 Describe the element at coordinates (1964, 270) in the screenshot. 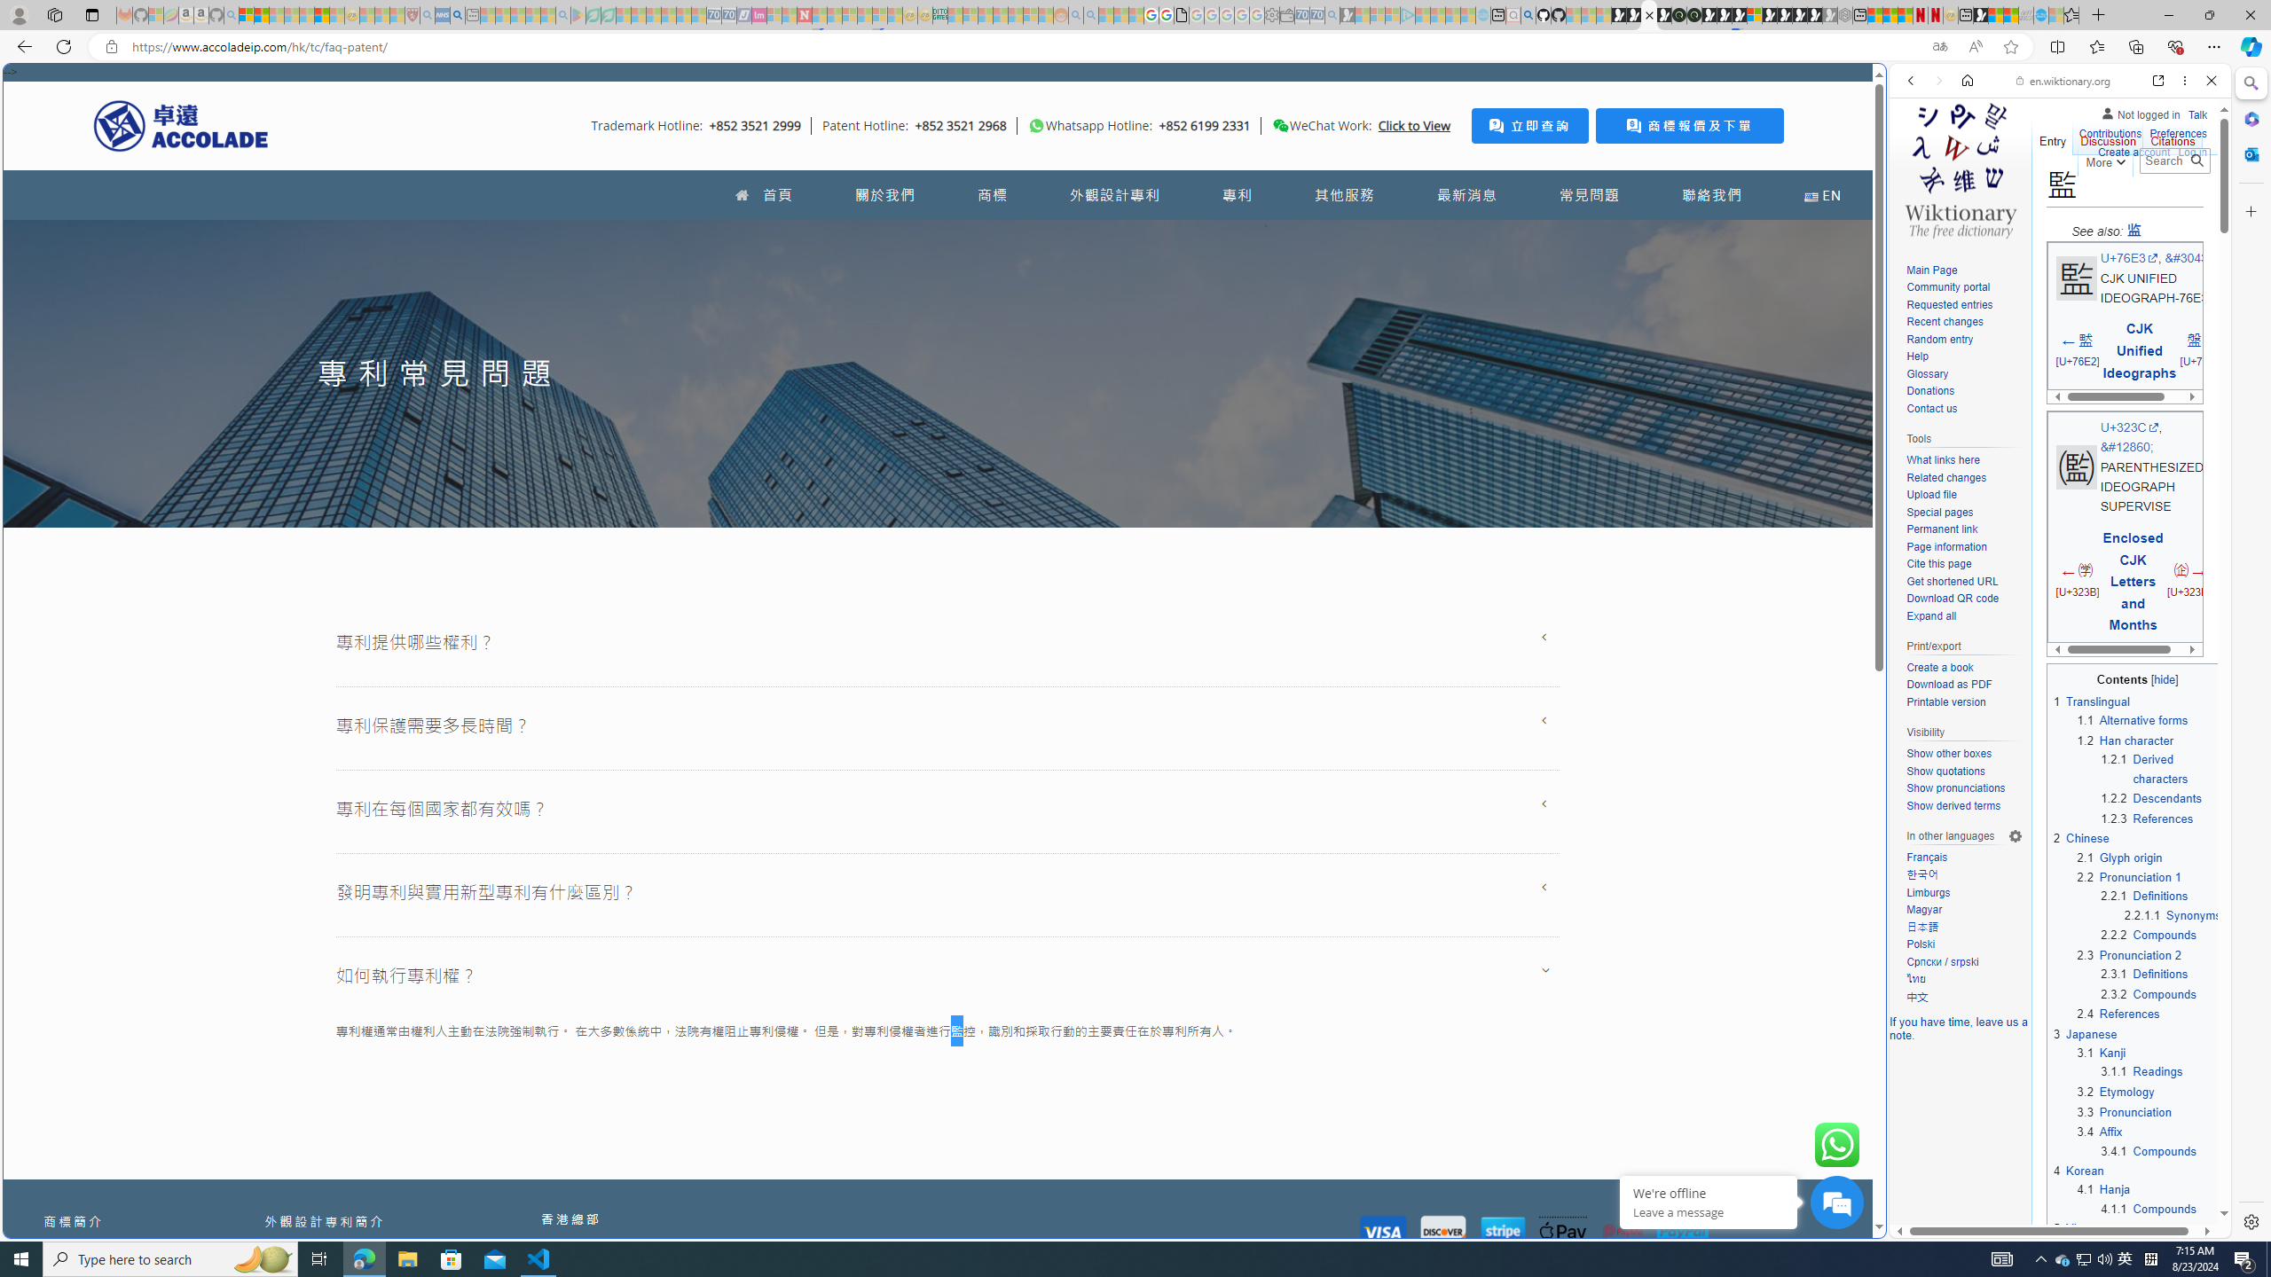

I see `Main Page` at that location.